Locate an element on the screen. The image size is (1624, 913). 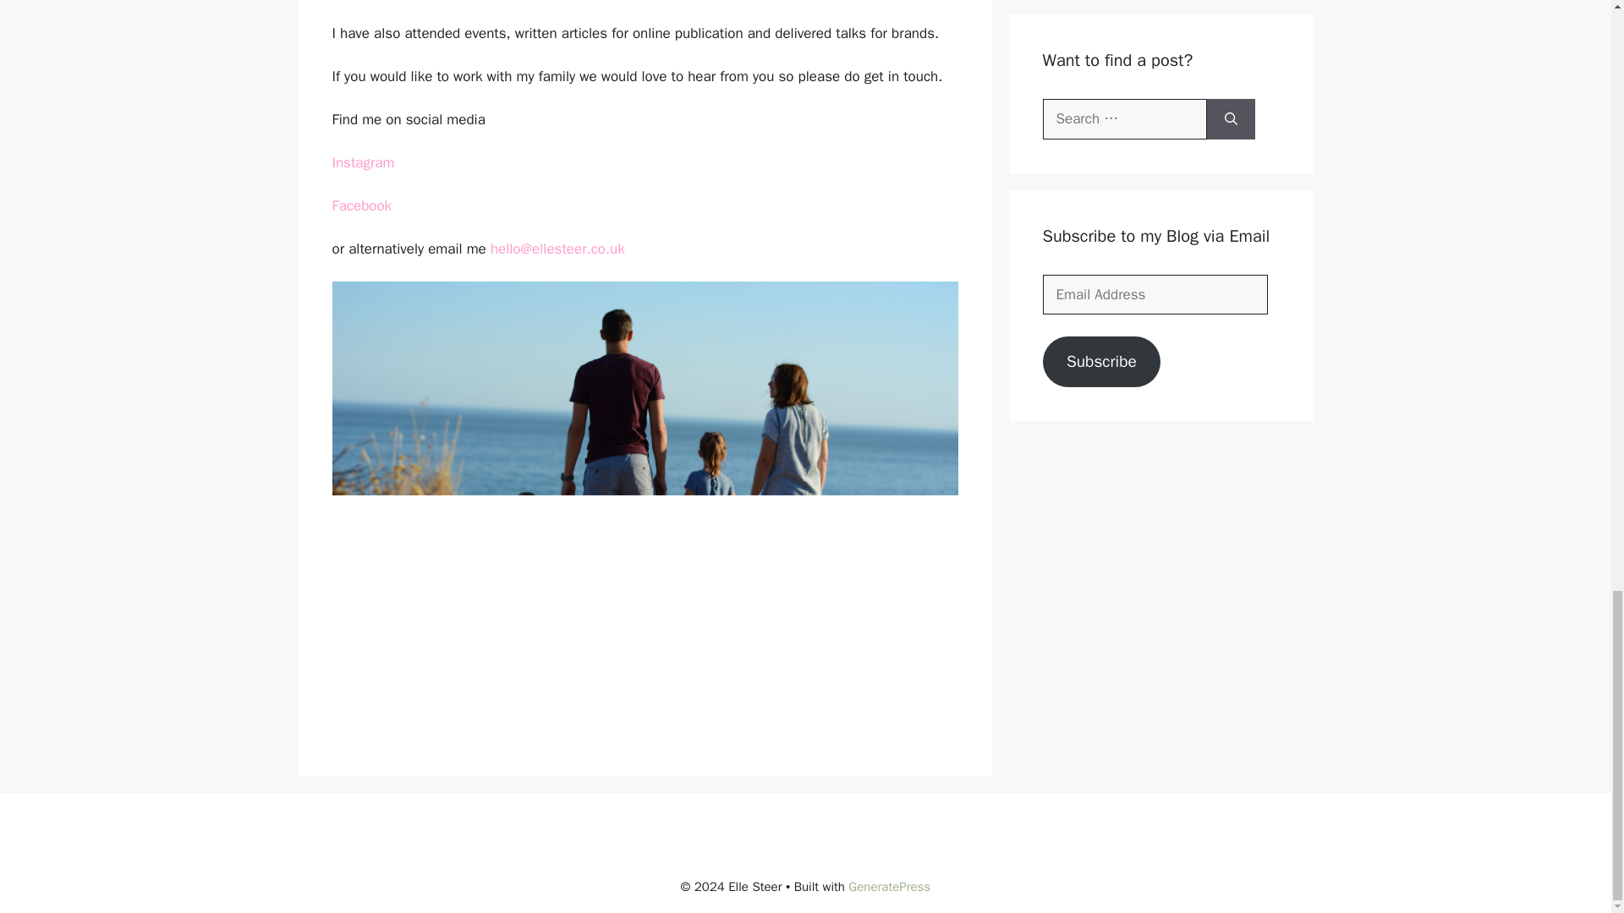
Instagram is located at coordinates (362, 162).